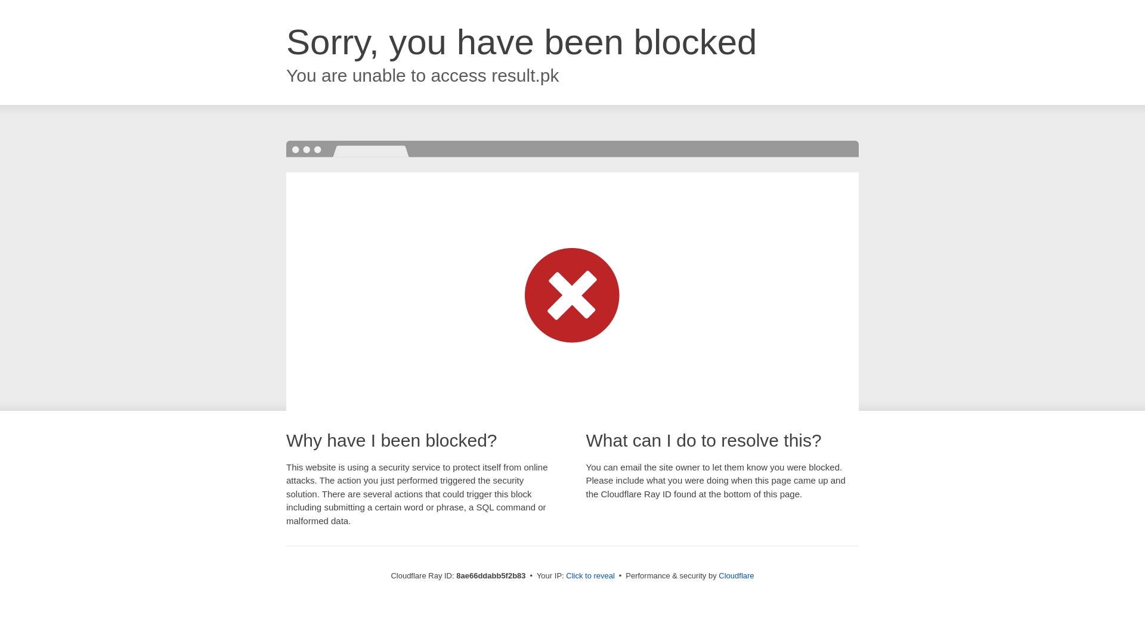 The image size is (1145, 644). Describe the element at coordinates (736, 575) in the screenshot. I see `Cloudflare` at that location.